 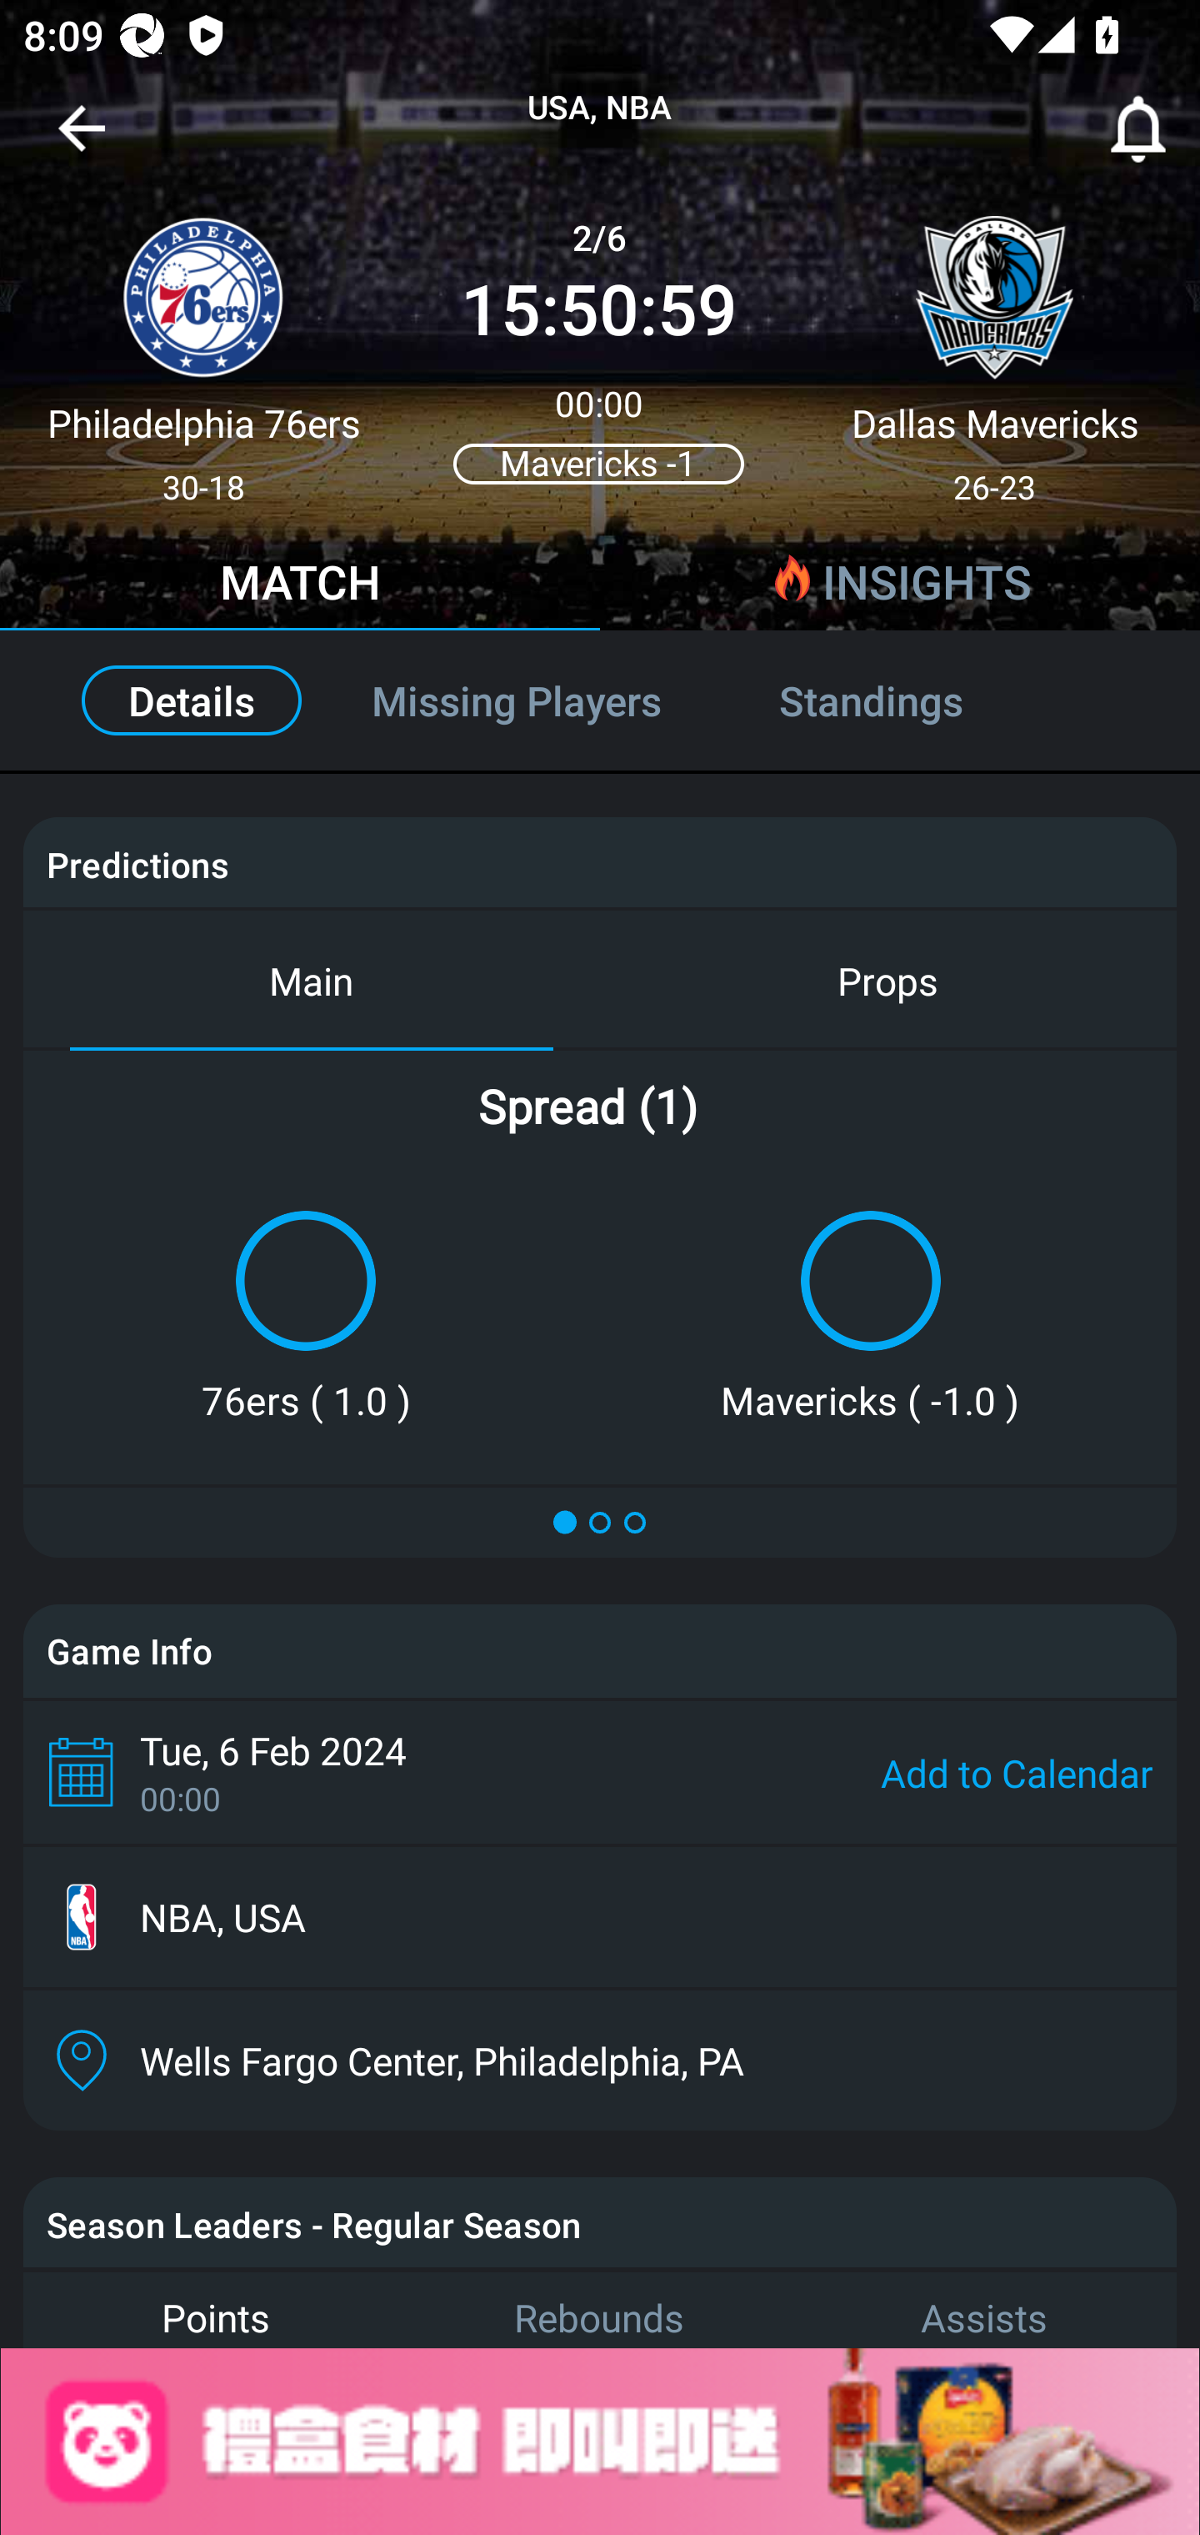 What do you see at coordinates (82, 140) in the screenshot?
I see `Navigate up` at bounding box center [82, 140].